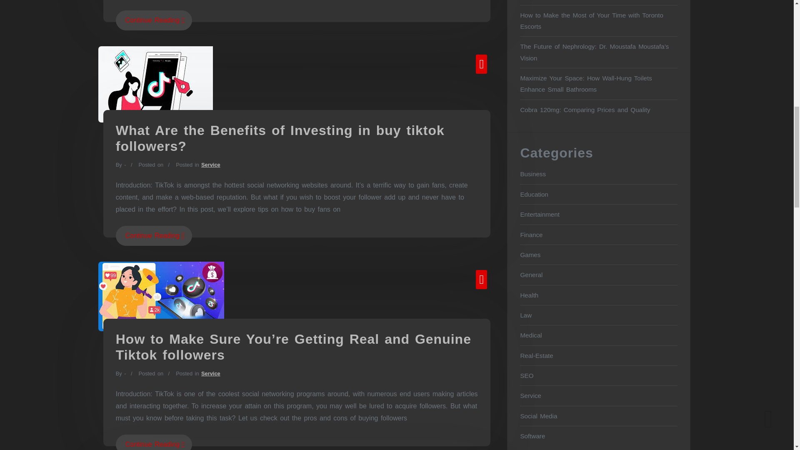 This screenshot has width=800, height=450. I want to click on Continue Reading, so click(154, 442).